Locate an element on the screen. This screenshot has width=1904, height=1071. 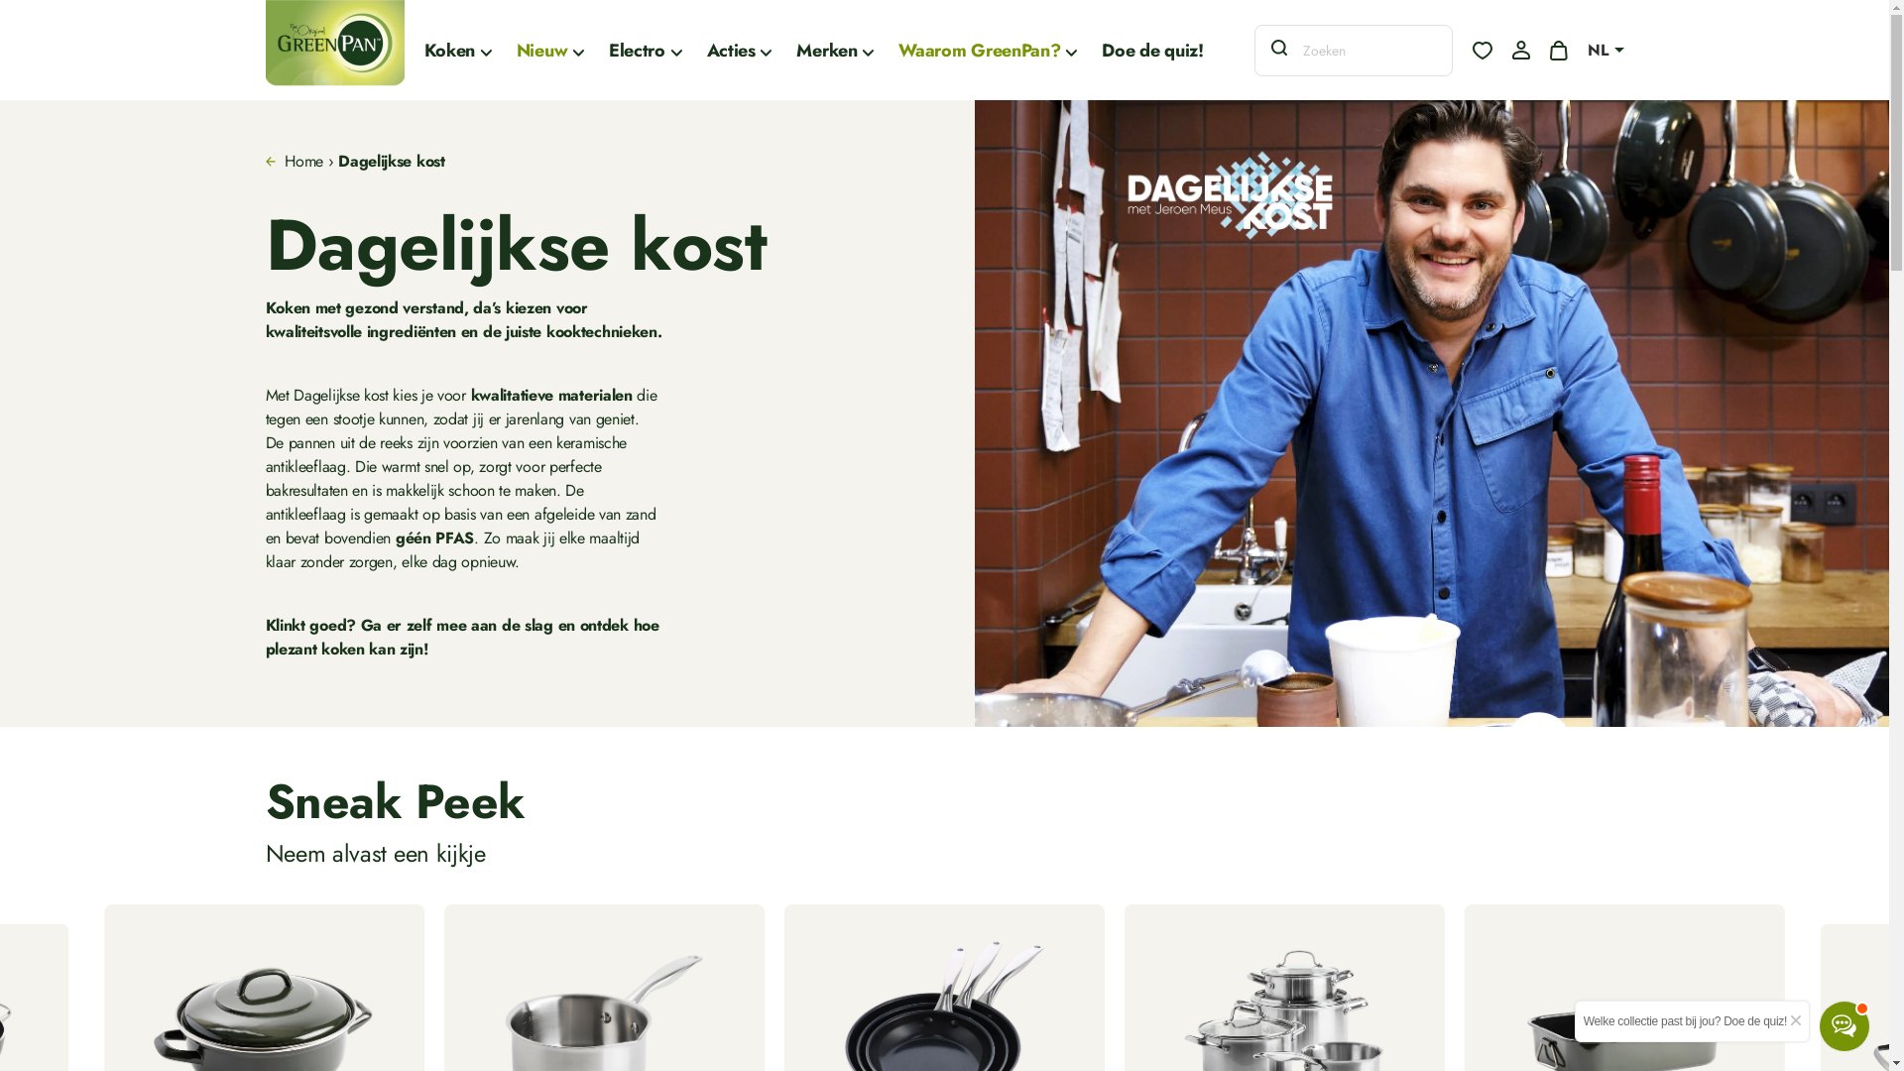
Waarom GreenPan? is located at coordinates (988, 50).